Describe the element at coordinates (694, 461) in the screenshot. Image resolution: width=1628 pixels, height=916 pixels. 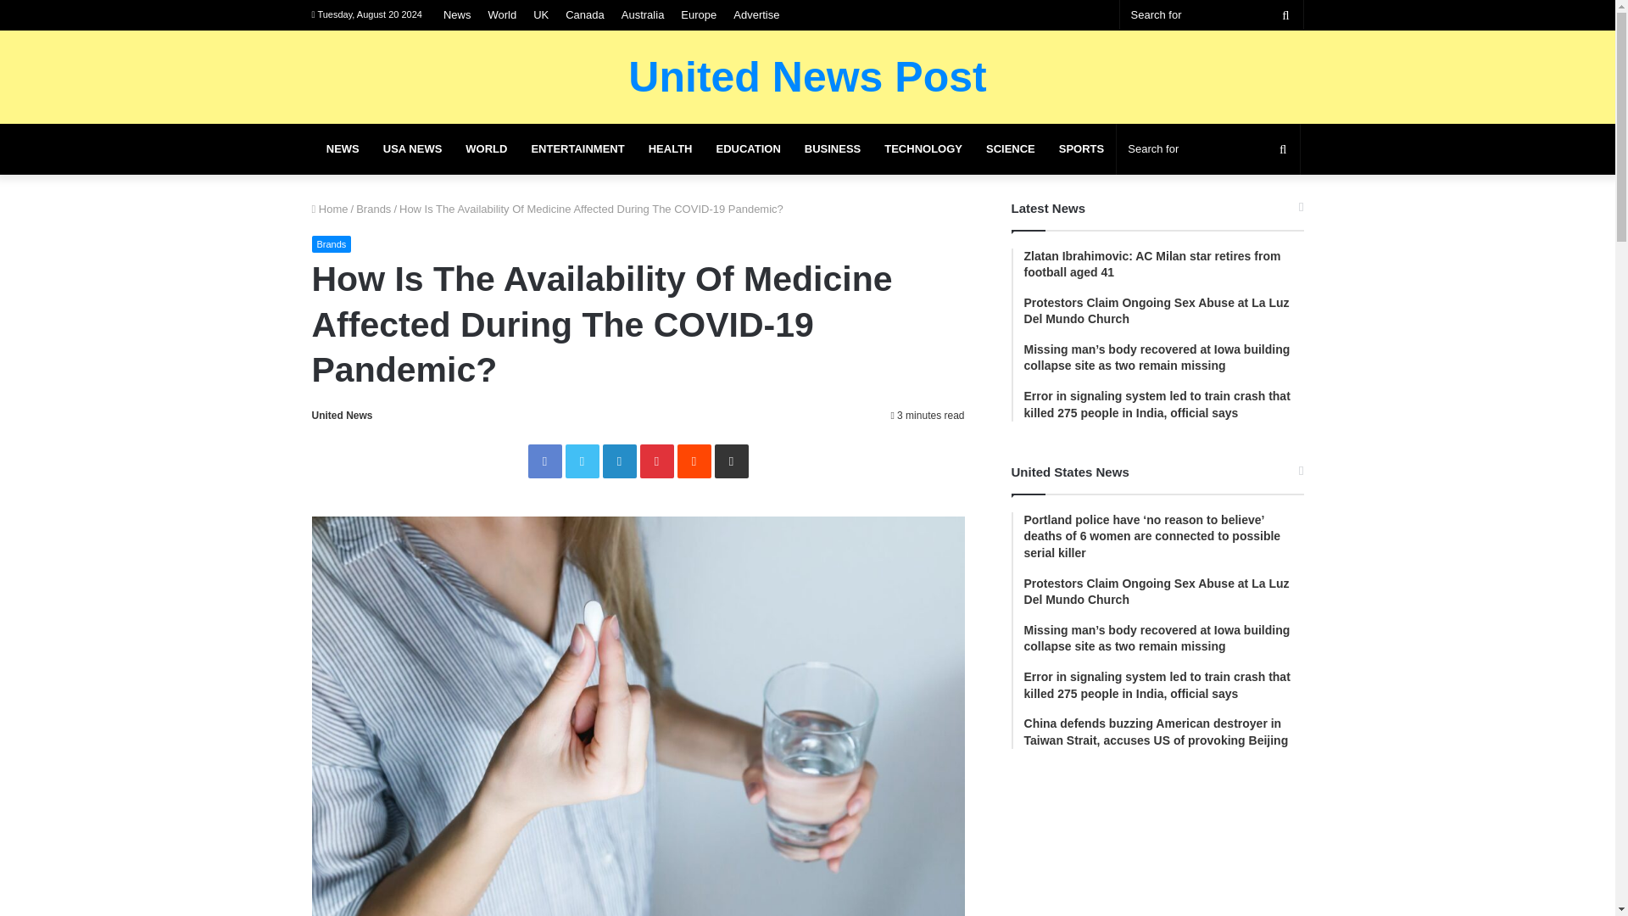
I see `Reddit` at that location.